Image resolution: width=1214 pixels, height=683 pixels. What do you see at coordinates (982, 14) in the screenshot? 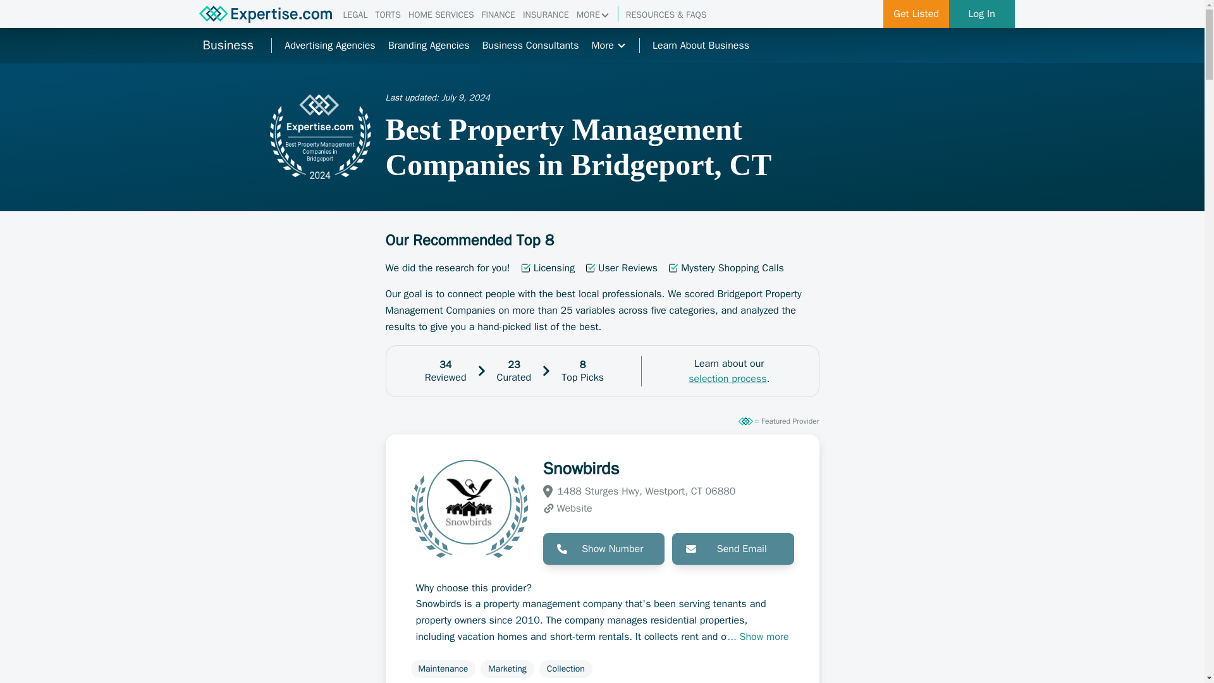
I see `Log In` at bounding box center [982, 14].